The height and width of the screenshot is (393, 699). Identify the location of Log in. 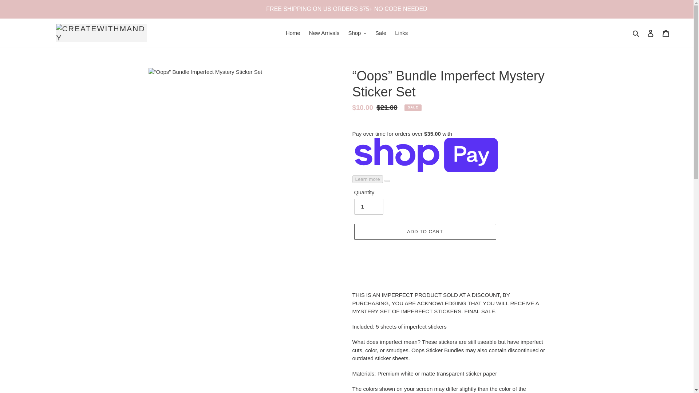
(651, 33).